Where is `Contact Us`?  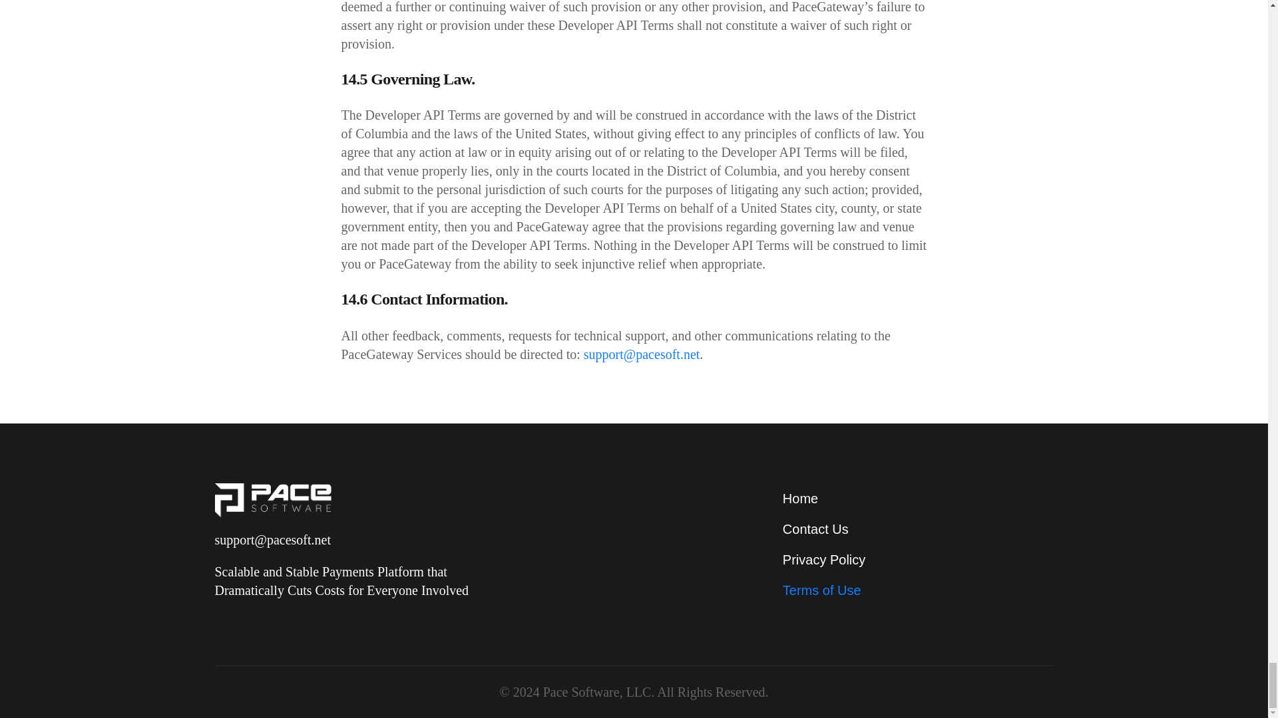
Contact Us is located at coordinates (917, 529).